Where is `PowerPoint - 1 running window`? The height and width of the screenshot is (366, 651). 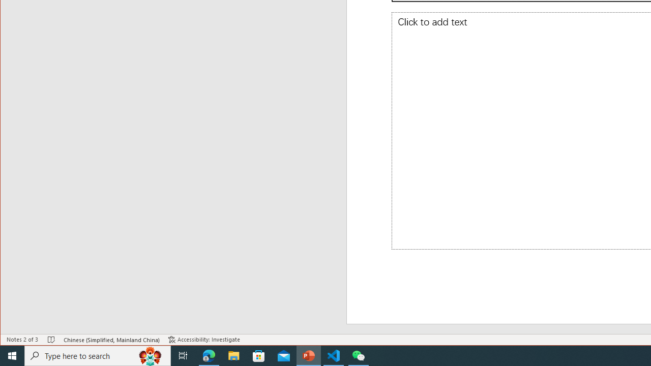
PowerPoint - 1 running window is located at coordinates (309, 356).